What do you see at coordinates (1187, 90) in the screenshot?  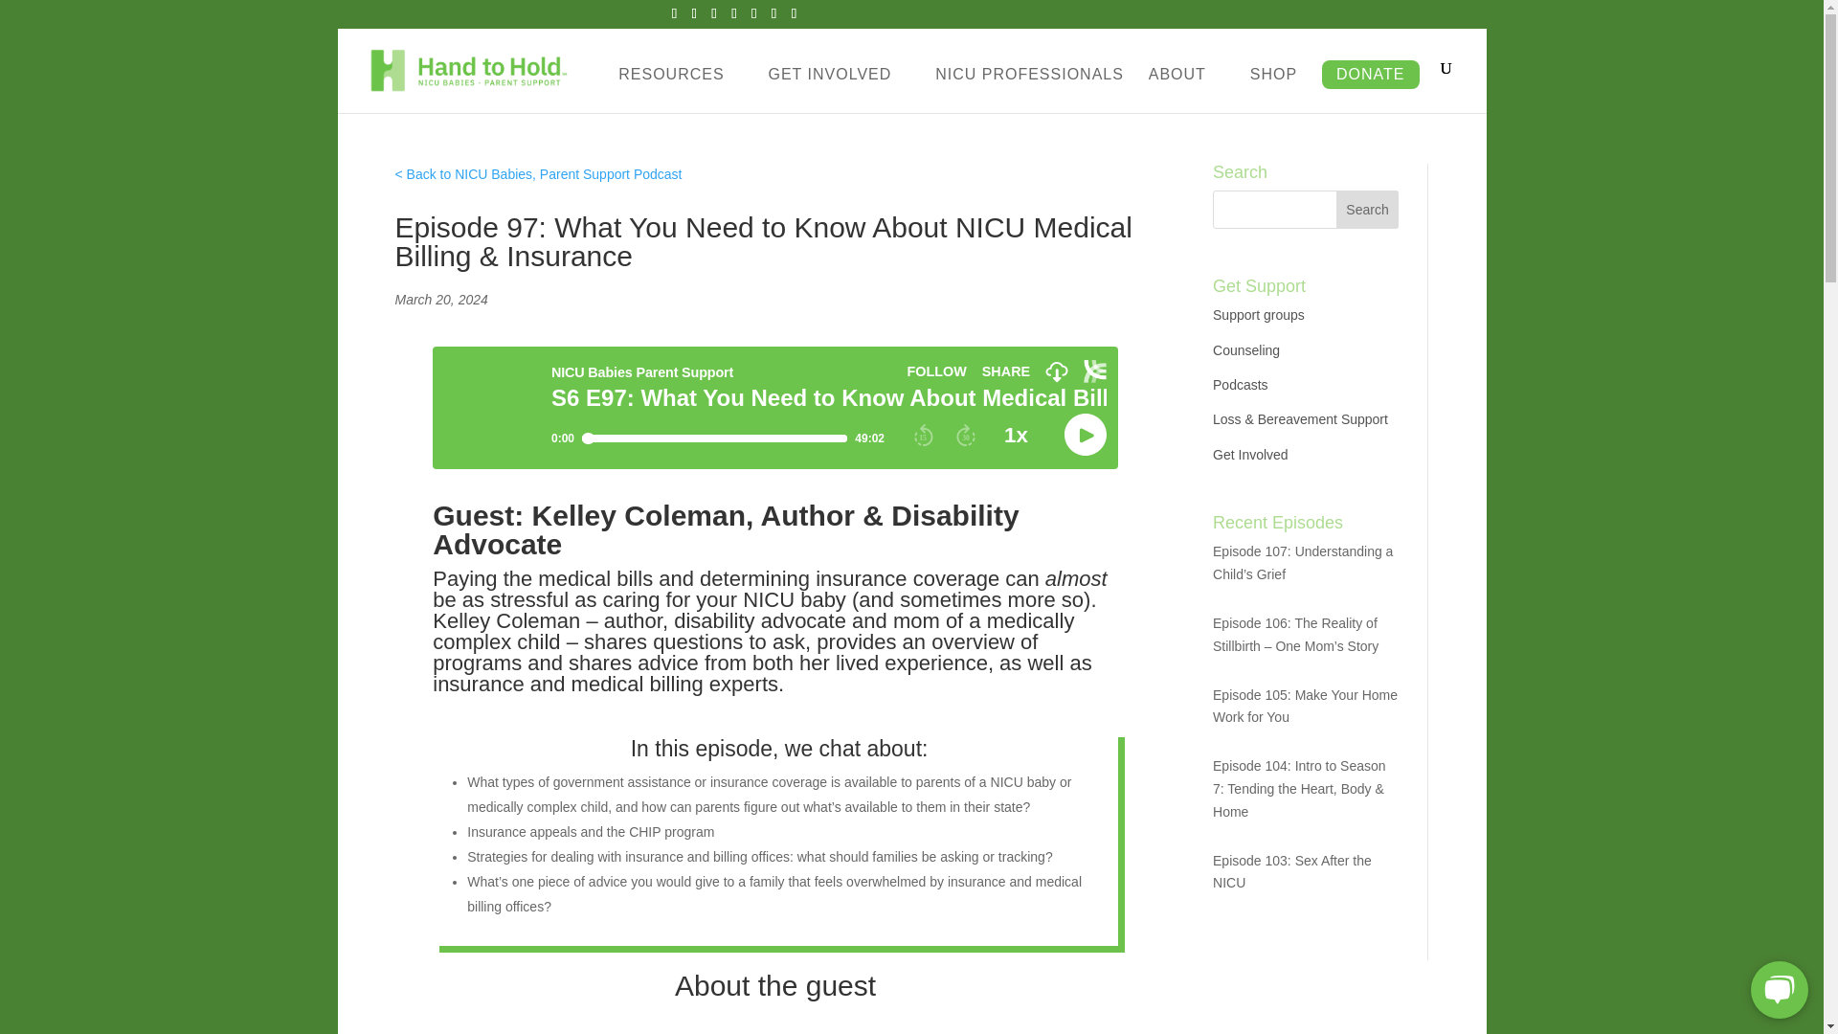 I see `ABOUT` at bounding box center [1187, 90].